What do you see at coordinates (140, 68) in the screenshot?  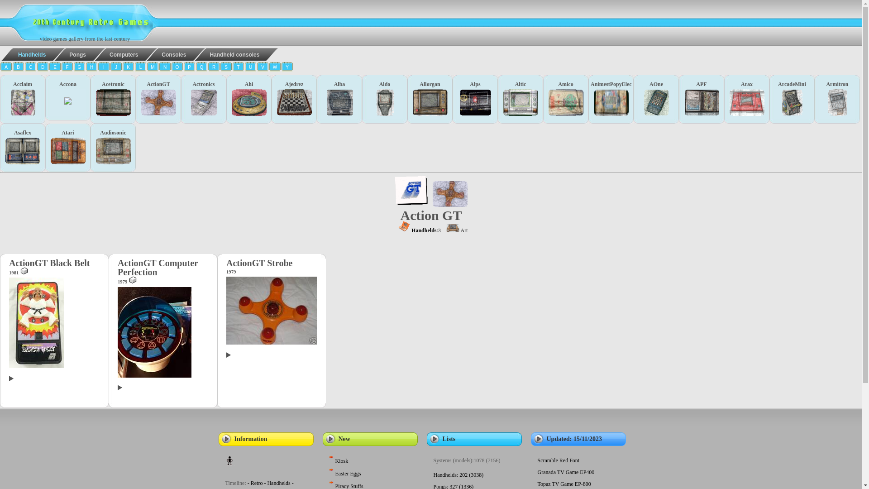 I see `L` at bounding box center [140, 68].